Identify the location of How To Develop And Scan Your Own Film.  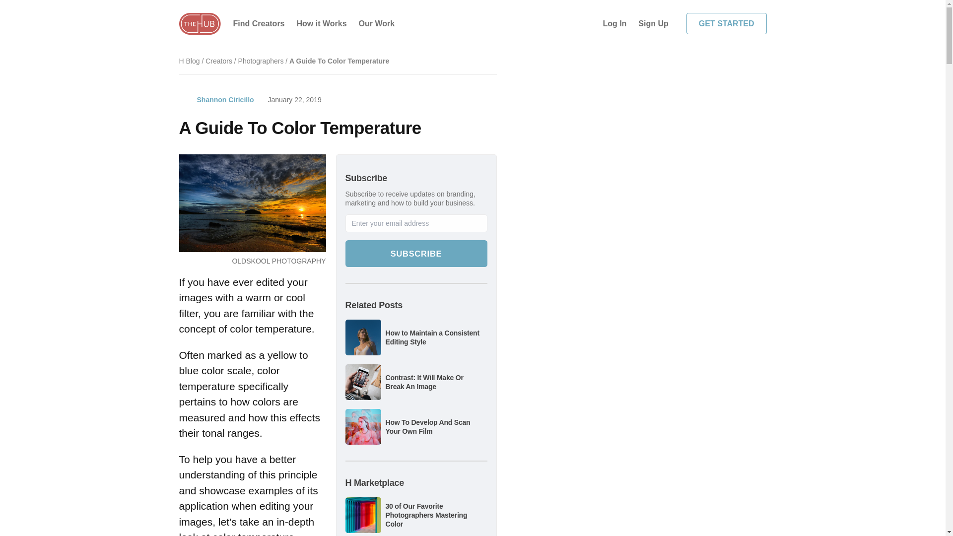
(427, 427).